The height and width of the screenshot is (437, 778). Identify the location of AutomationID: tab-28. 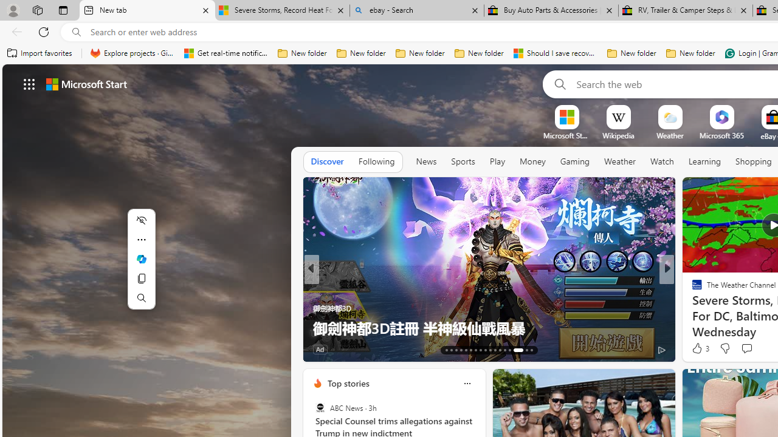
(523, 350).